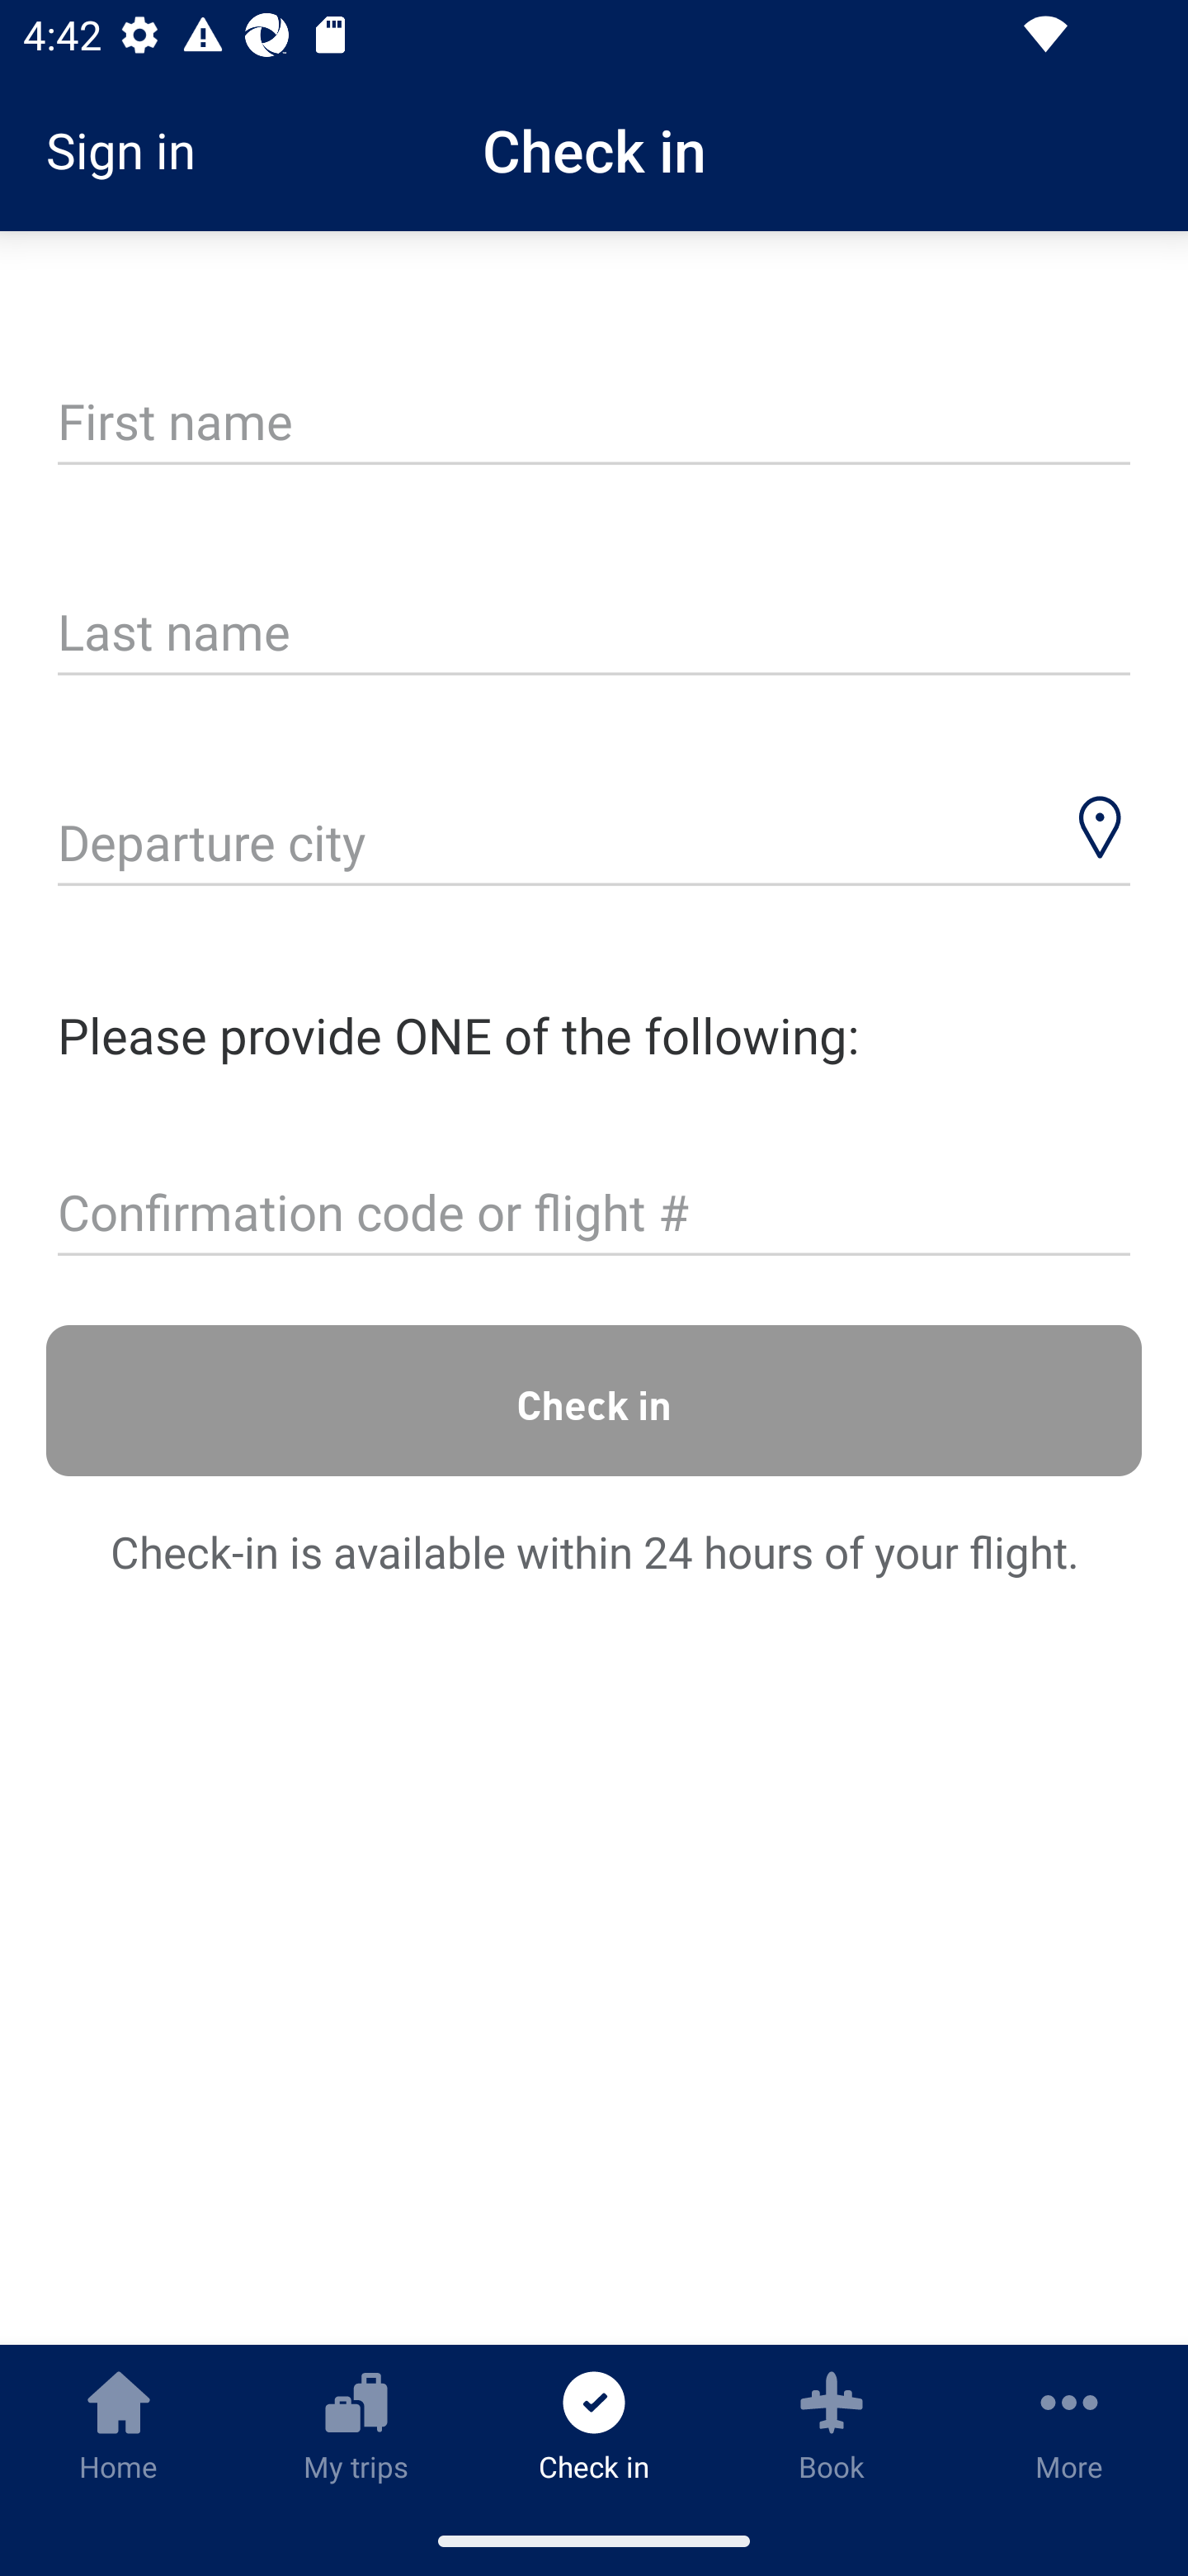 The image size is (1188, 2576). I want to click on Sign in, so click(132, 150).